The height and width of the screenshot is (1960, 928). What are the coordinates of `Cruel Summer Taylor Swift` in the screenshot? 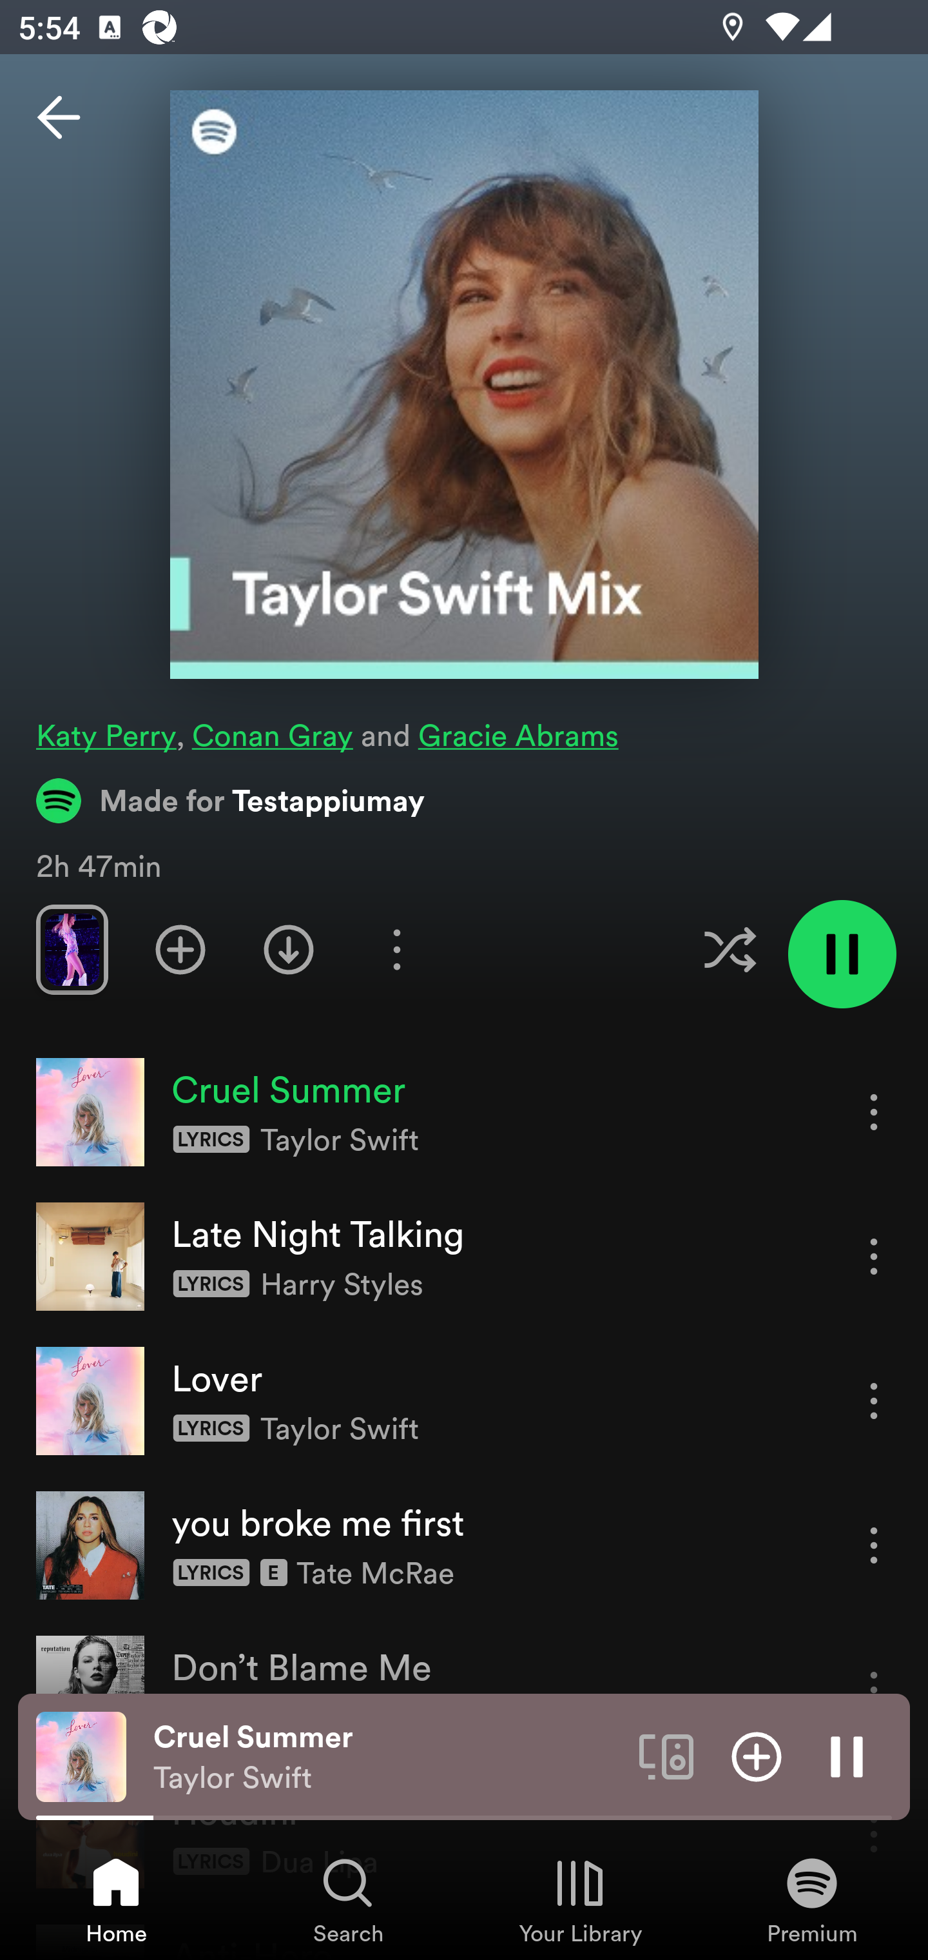 It's located at (387, 1757).